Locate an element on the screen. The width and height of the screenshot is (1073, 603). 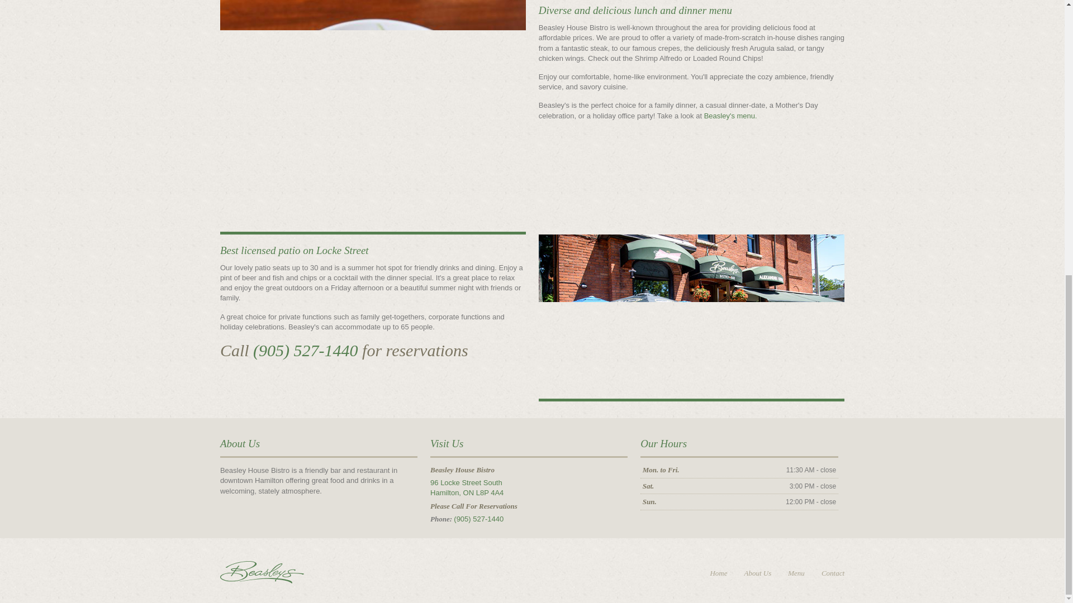
Beasley's menu. is located at coordinates (730, 115).